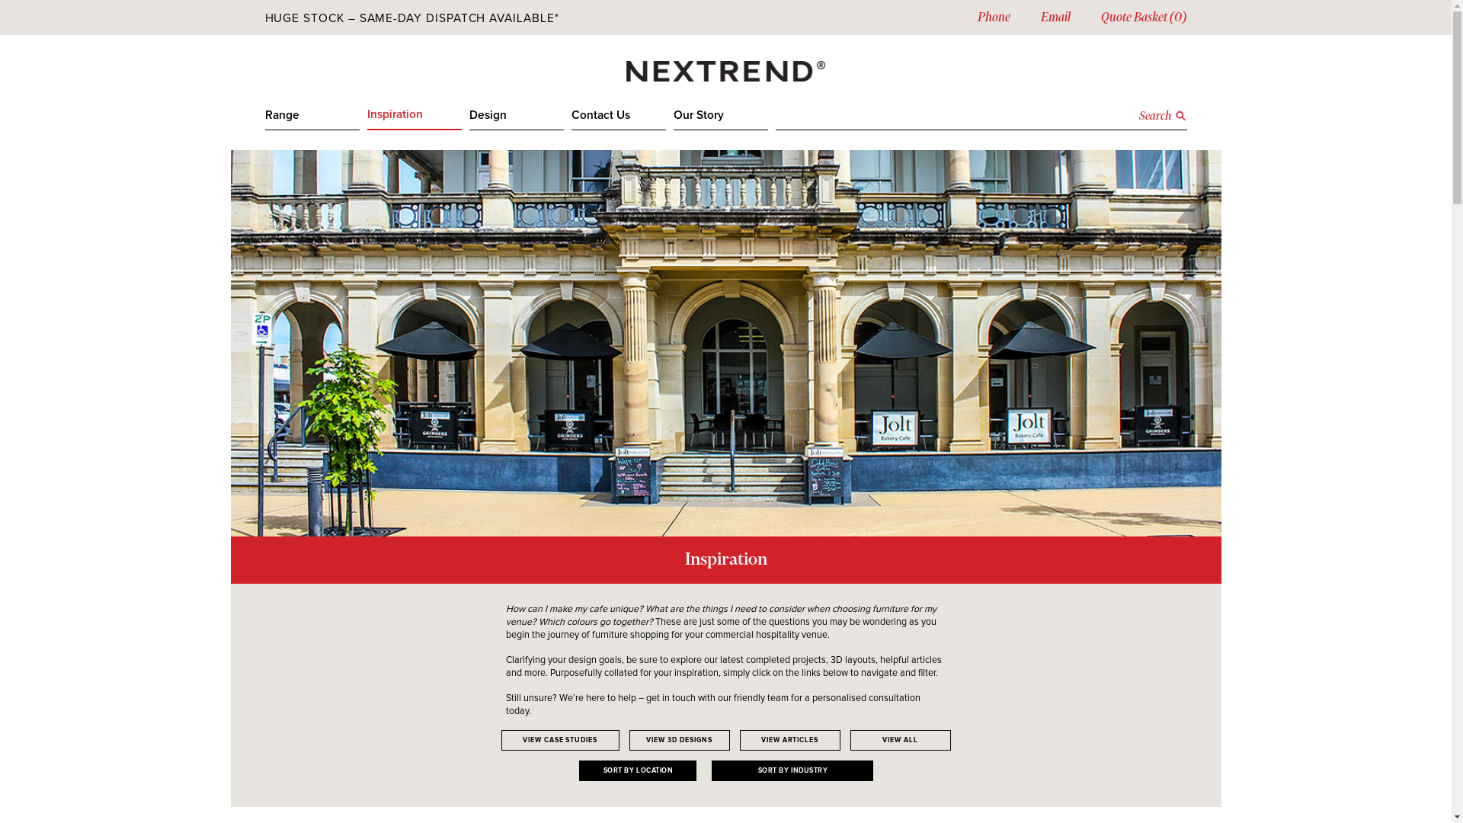 The width and height of the screenshot is (1463, 823). I want to click on VIEW CASE STUDIES, so click(561, 741).